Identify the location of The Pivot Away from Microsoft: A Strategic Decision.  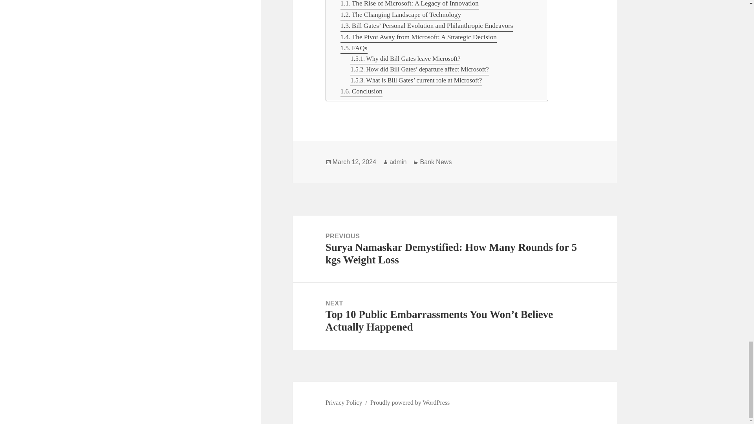
(419, 37).